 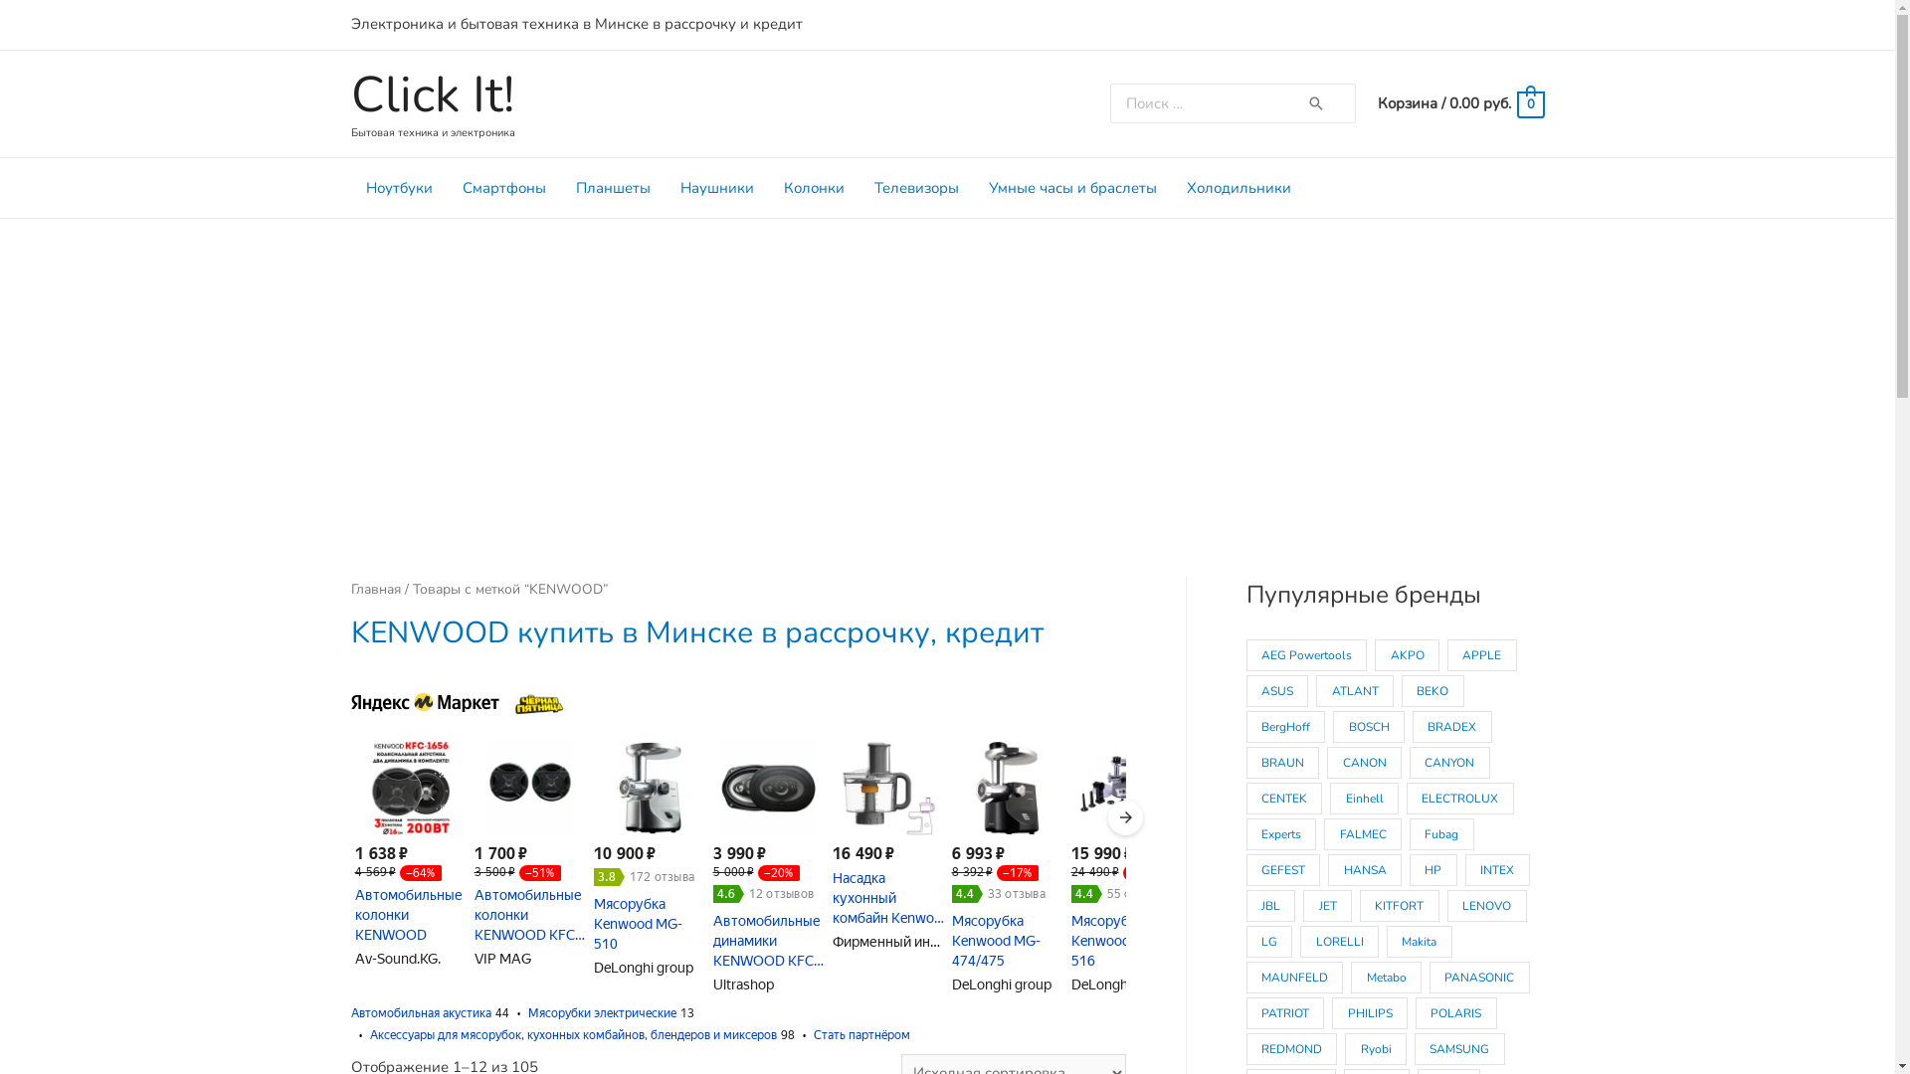 What do you see at coordinates (1285, 1013) in the screenshot?
I see `PATRIOT` at bounding box center [1285, 1013].